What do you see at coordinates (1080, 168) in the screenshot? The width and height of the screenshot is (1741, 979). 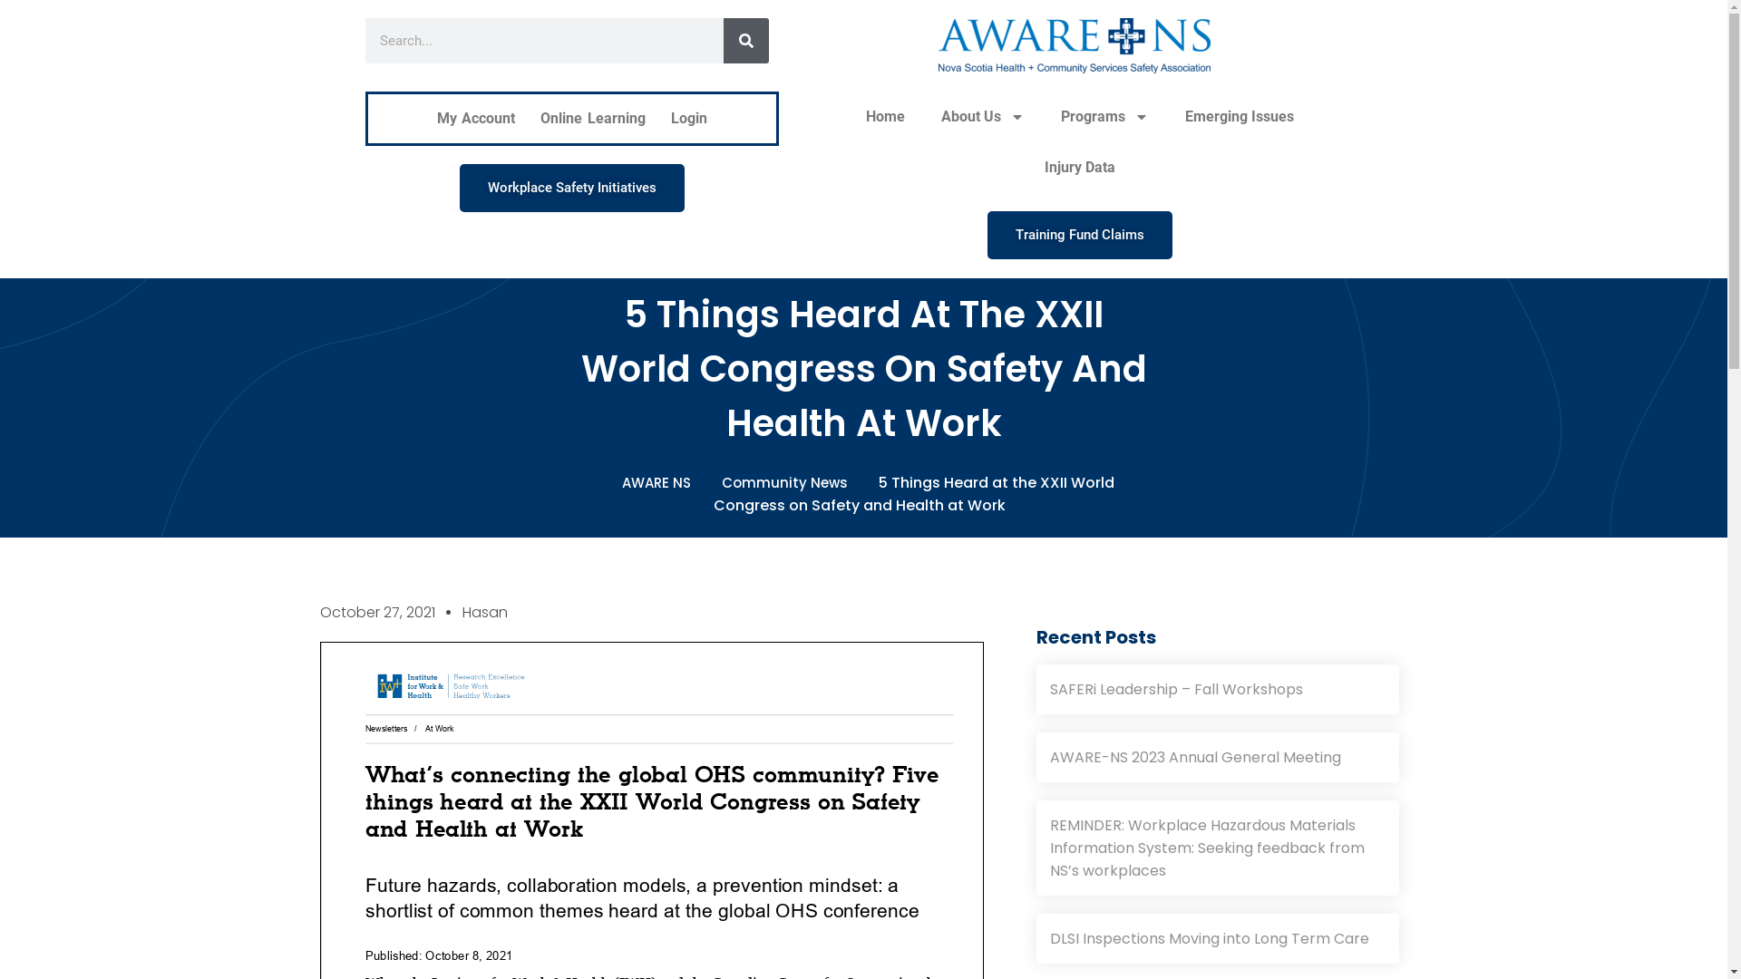 I see `Injury Data` at bounding box center [1080, 168].